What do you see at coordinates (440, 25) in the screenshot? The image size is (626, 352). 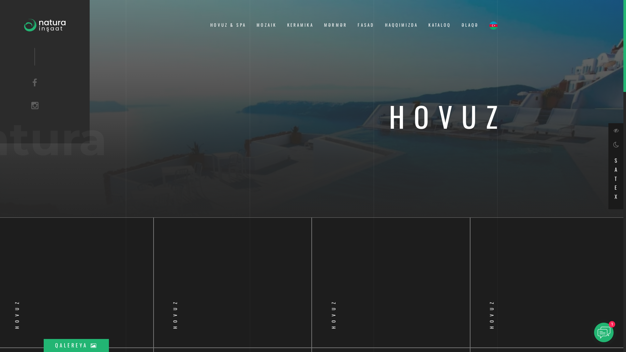 I see `KATALOQ` at bounding box center [440, 25].